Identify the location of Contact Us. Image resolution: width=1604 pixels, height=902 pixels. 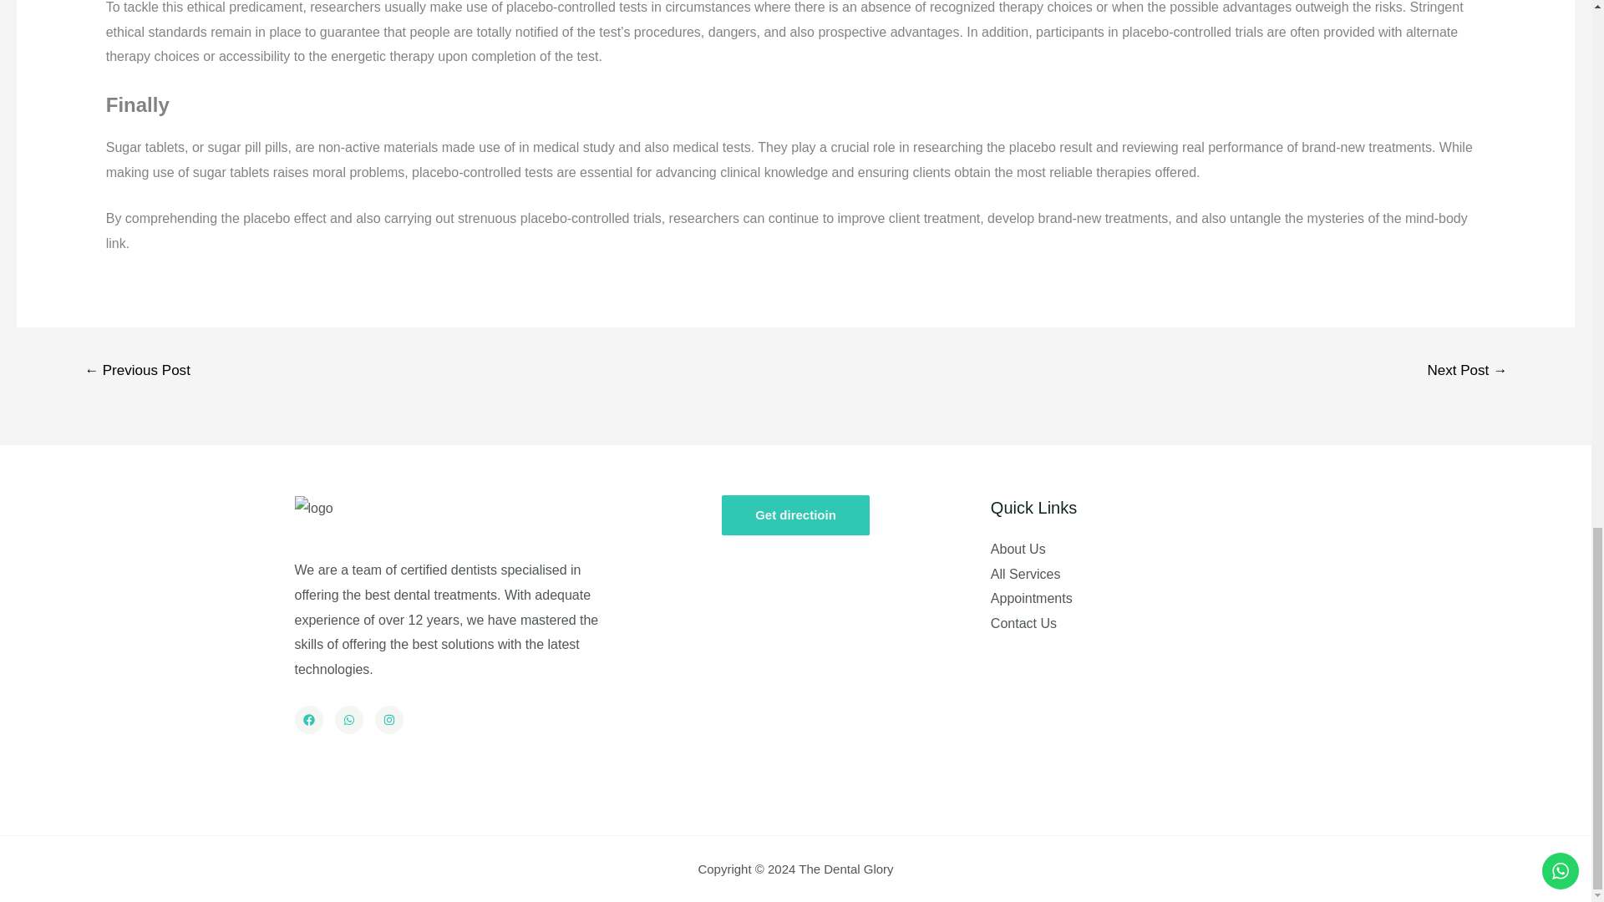
(1024, 623).